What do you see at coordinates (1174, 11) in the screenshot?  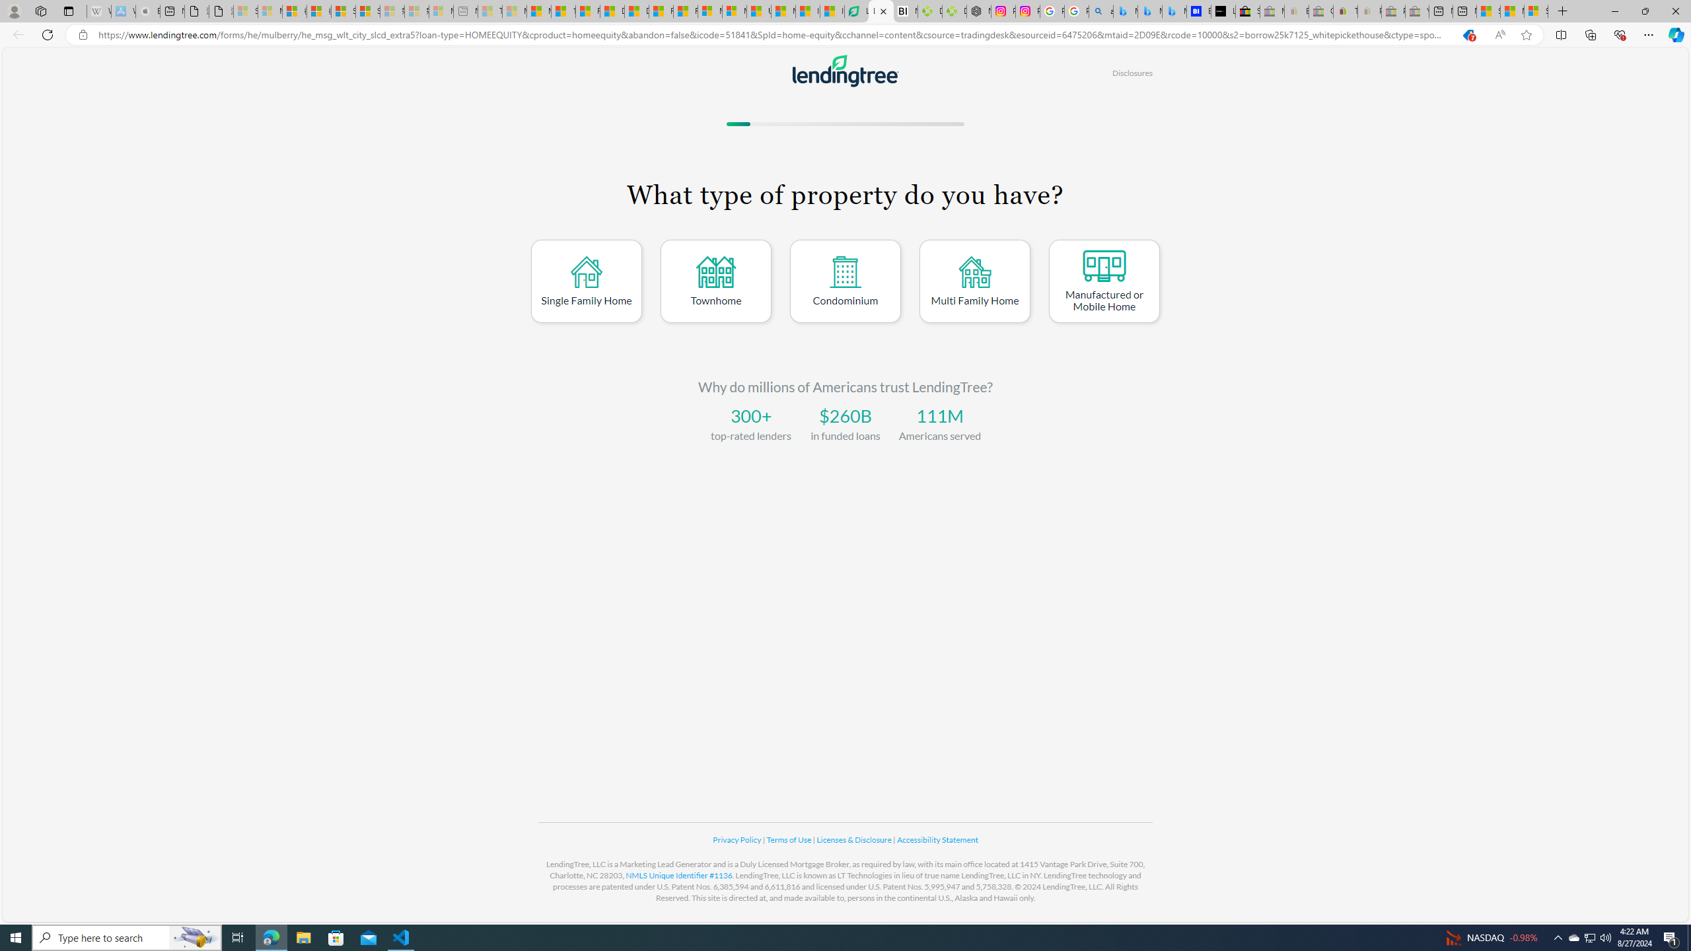 I see `Microsoft Bing Travel - Shangri-La Hotel Bangkok` at bounding box center [1174, 11].